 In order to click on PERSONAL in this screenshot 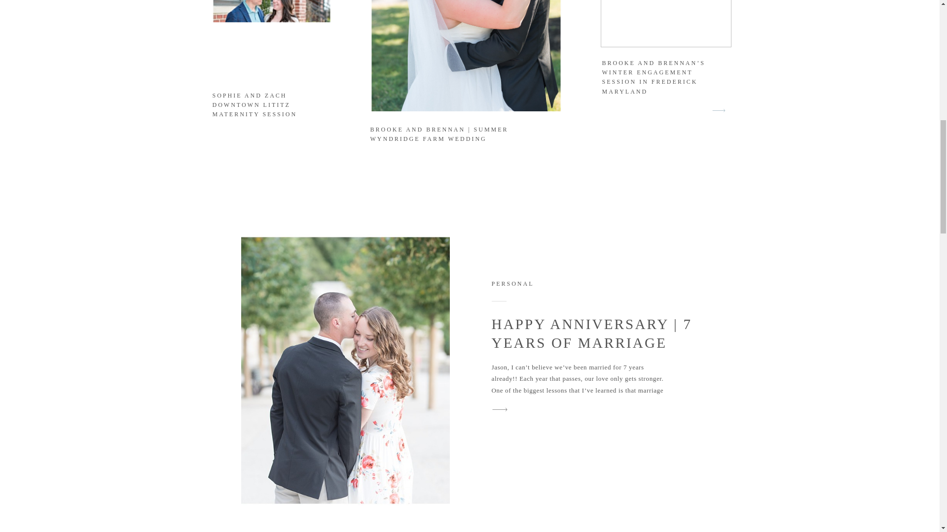, I will do `click(512, 284)`.